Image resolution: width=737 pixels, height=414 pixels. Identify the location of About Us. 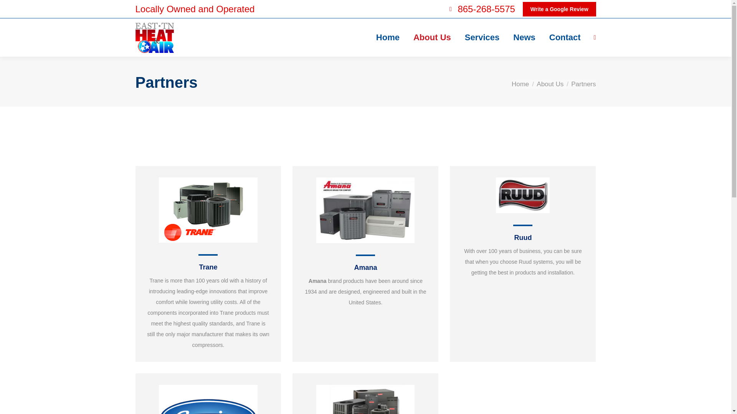
(550, 84).